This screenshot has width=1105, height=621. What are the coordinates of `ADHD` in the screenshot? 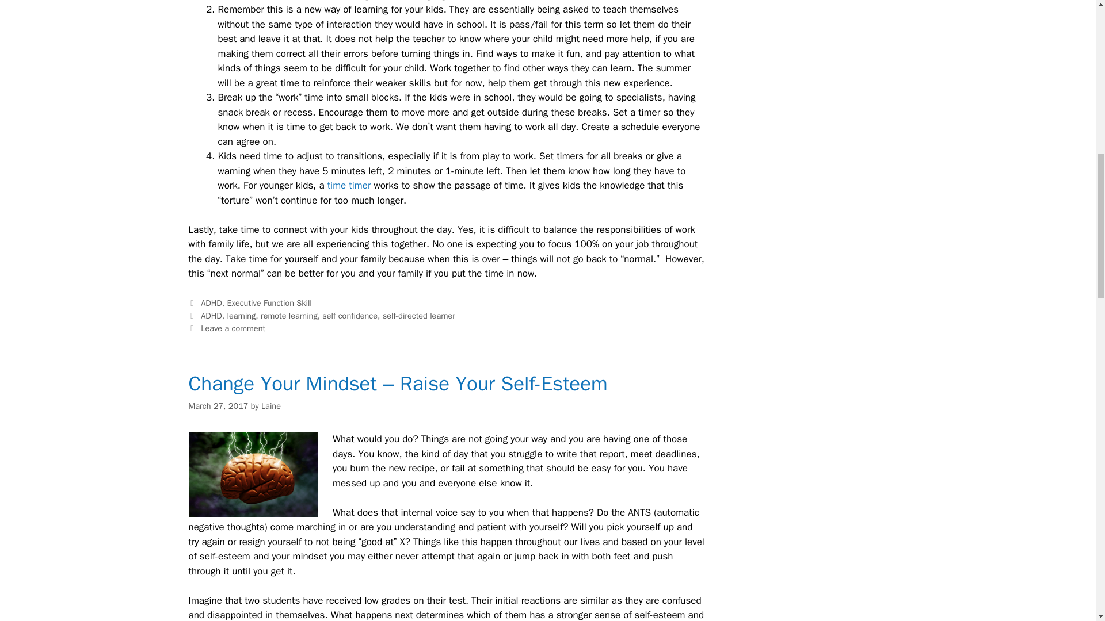 It's located at (211, 316).